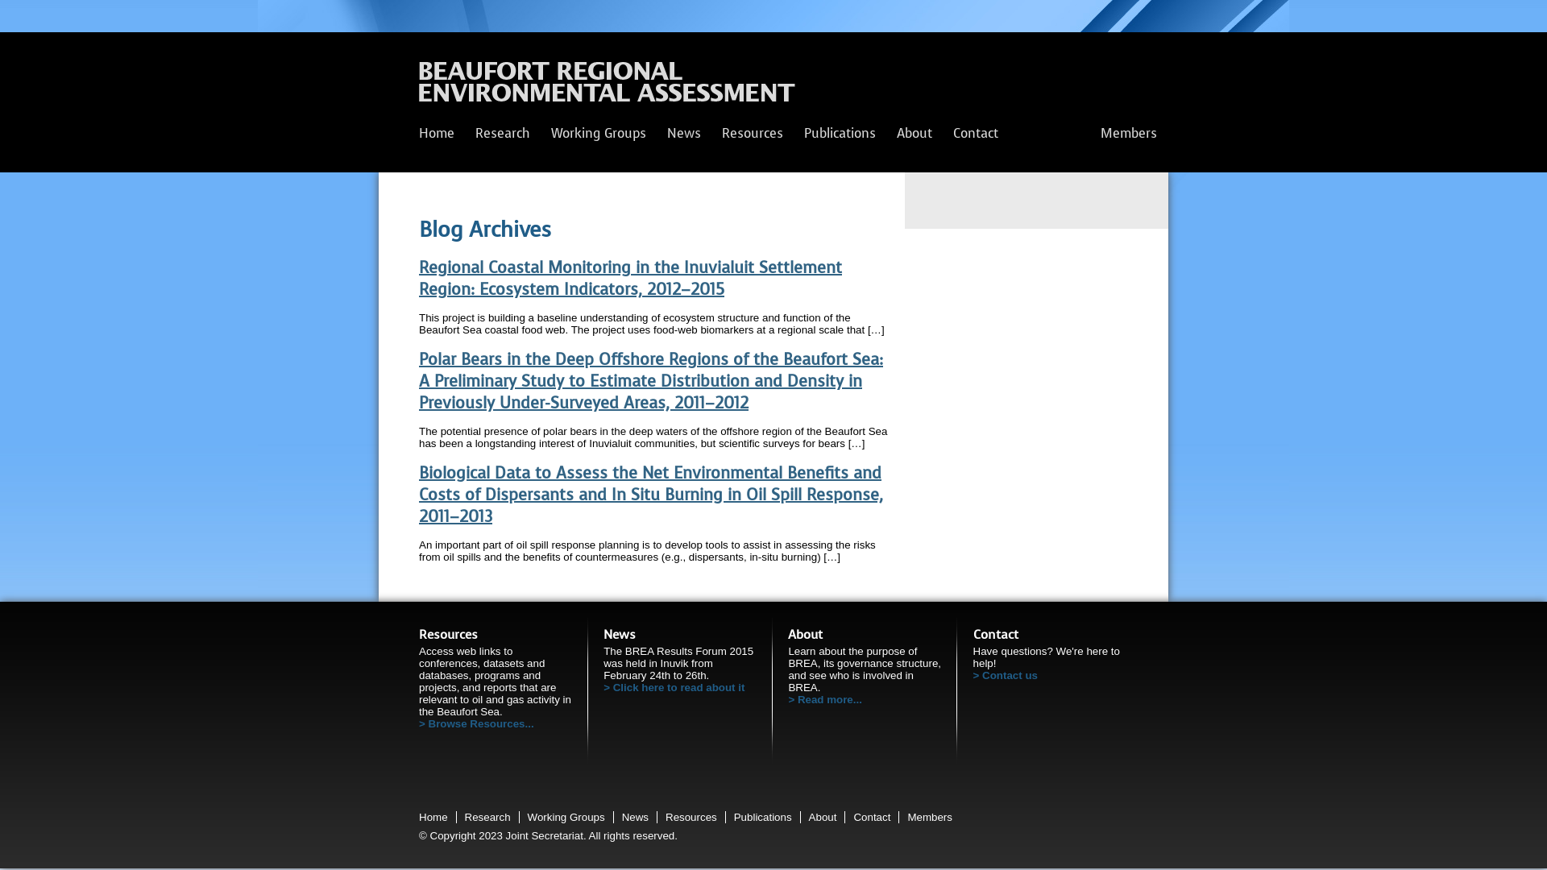 Image resolution: width=1547 pixels, height=870 pixels. I want to click on Beaufort Regional Environmental Assessment, so click(608, 86).